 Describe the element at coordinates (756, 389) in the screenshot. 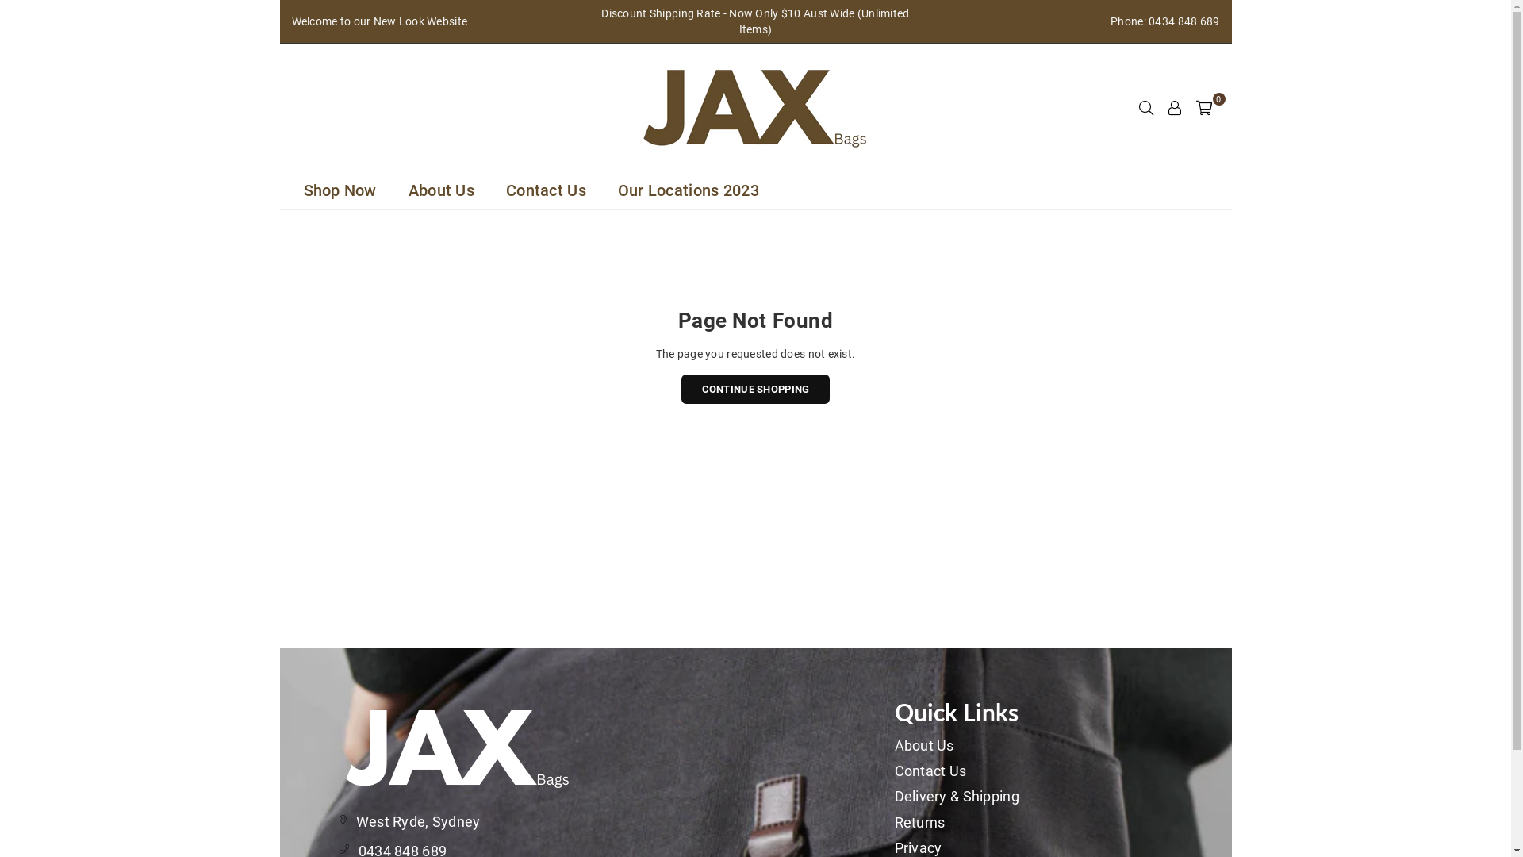

I see `CONTINUE SHOPPING` at that location.